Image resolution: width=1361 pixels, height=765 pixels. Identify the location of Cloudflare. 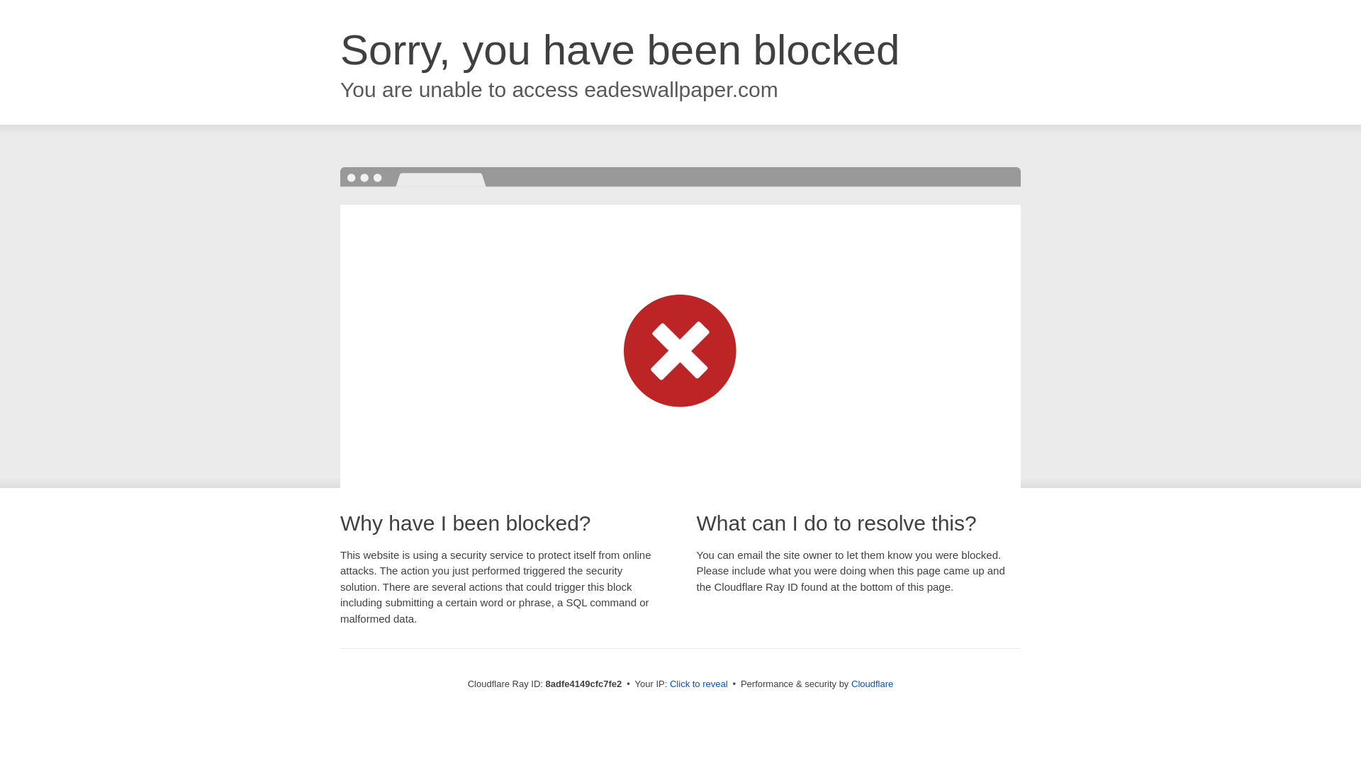
(872, 684).